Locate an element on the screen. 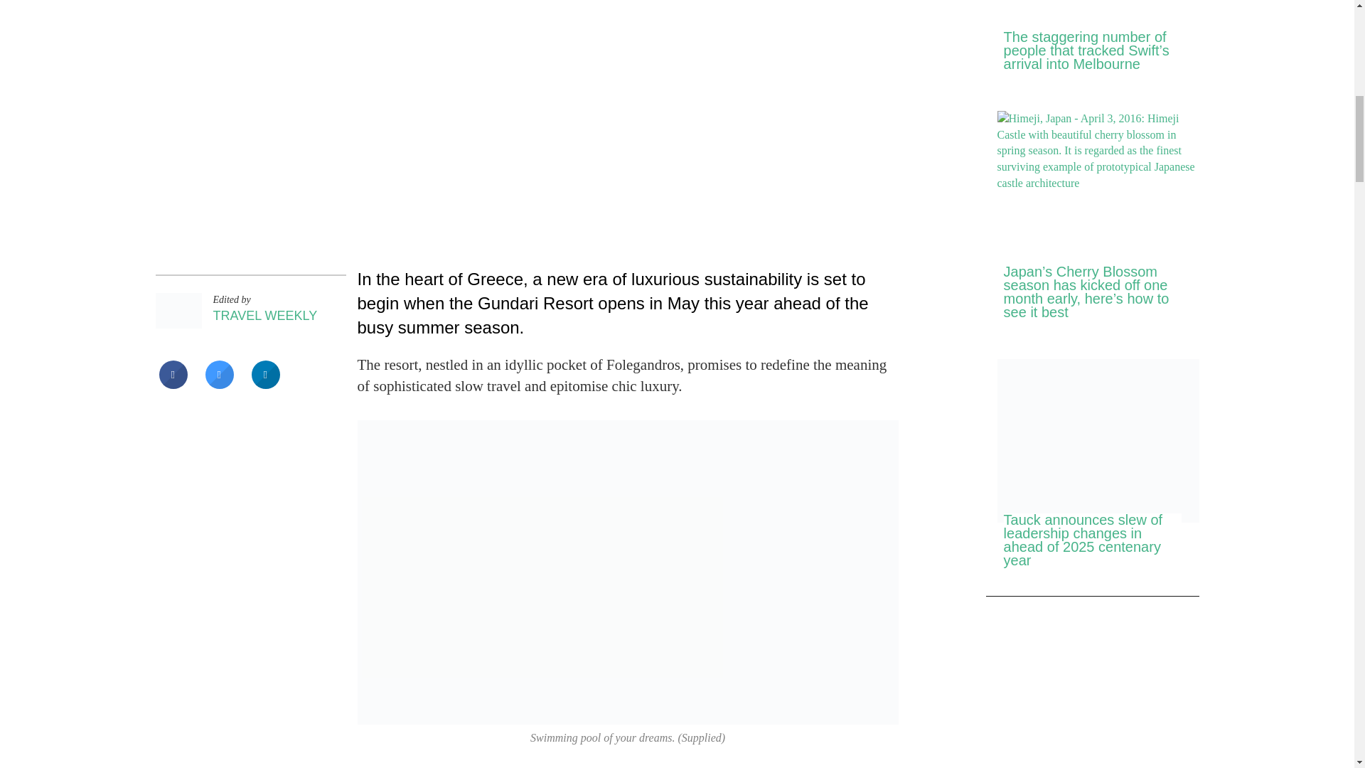  Share on Facebook is located at coordinates (173, 385).